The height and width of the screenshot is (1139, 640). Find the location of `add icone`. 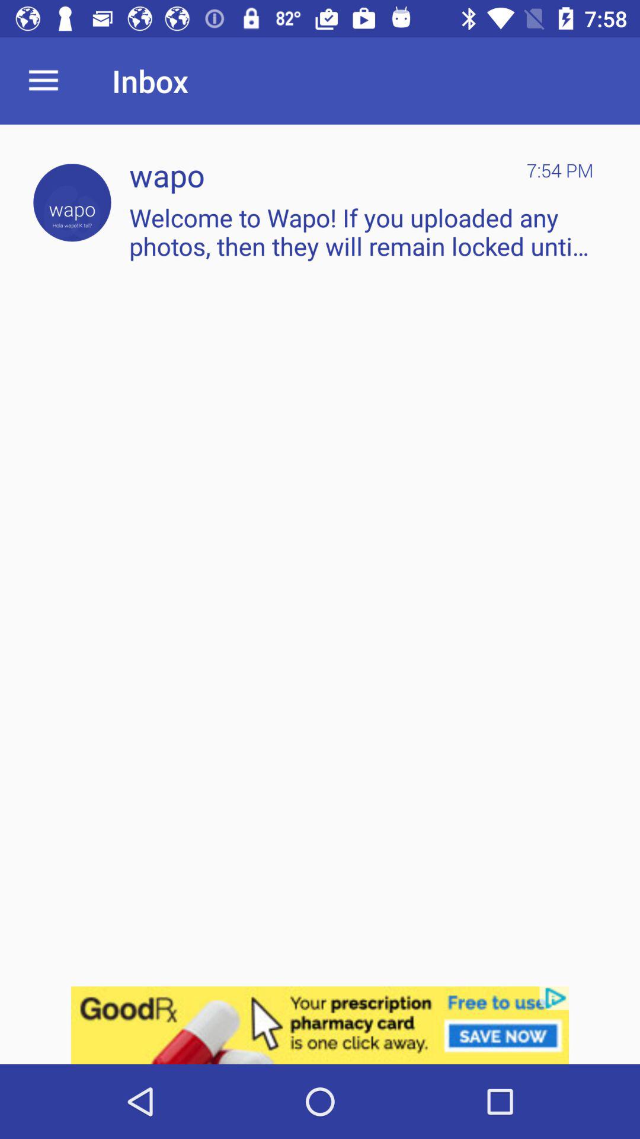

add icone is located at coordinates (320, 1025).